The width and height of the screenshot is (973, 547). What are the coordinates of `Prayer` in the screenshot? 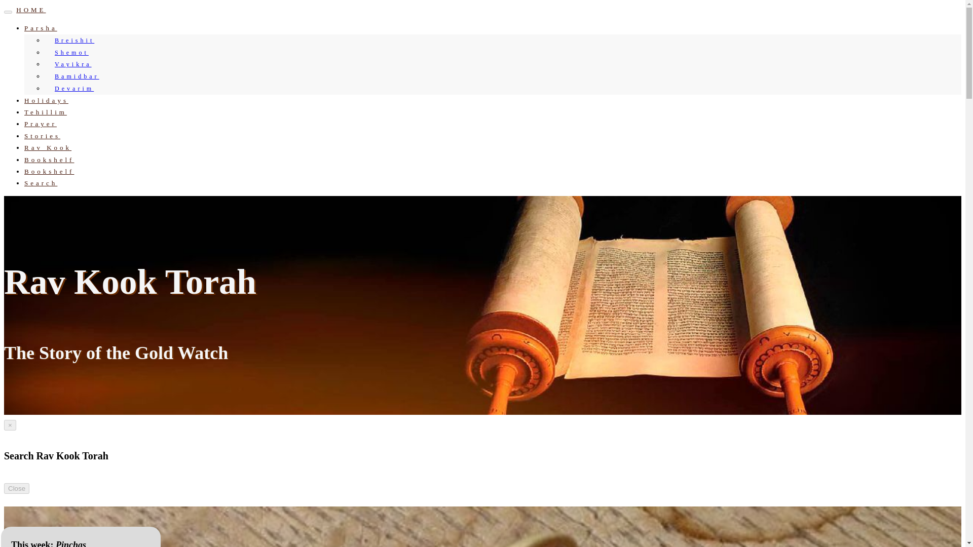 It's located at (41, 124).